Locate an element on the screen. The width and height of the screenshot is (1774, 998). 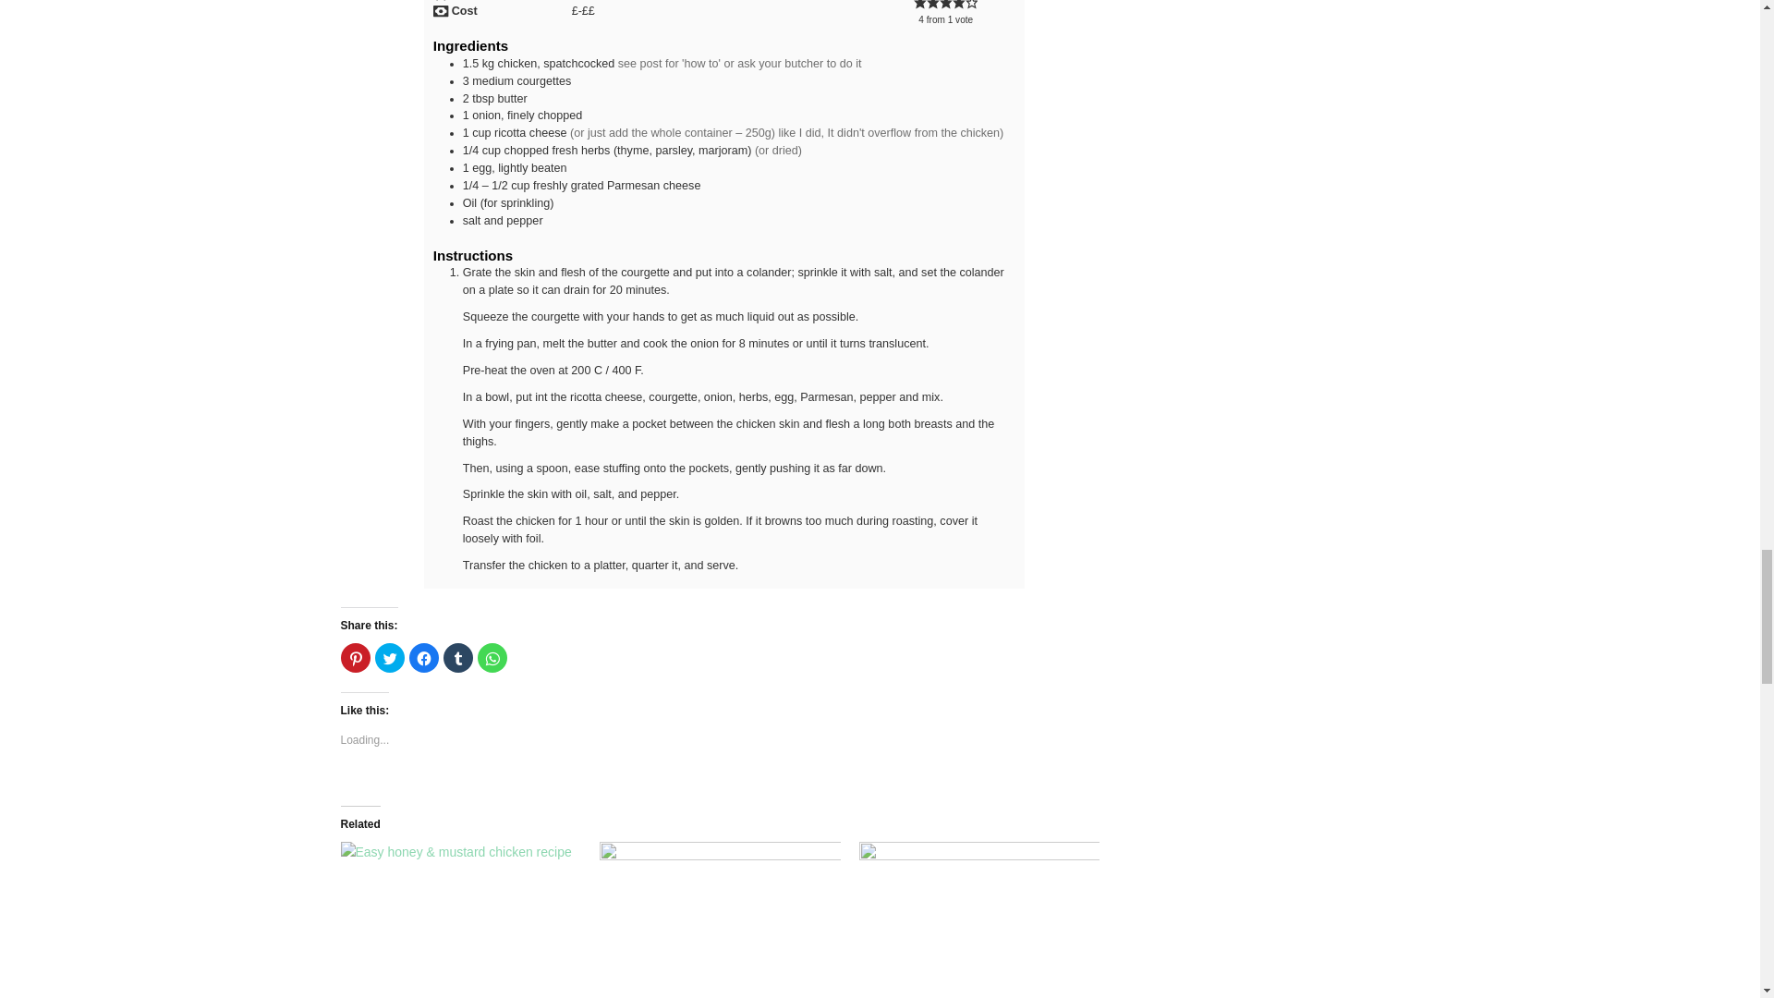
Easy honey and Dijon mustard chicken is located at coordinates (460, 910).